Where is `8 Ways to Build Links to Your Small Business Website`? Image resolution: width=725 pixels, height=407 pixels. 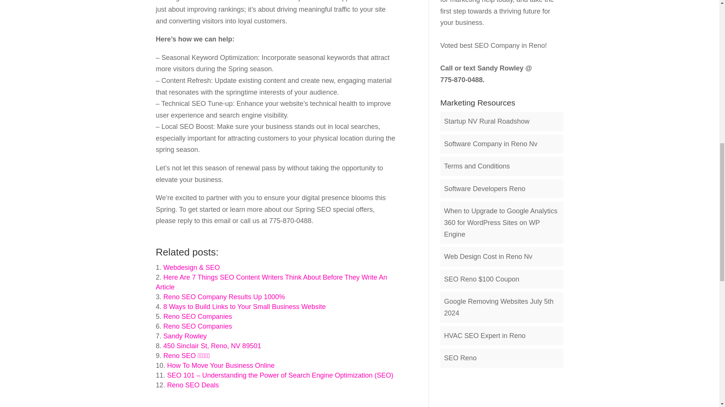
8 Ways to Build Links to Your Small Business Website is located at coordinates (245, 307).